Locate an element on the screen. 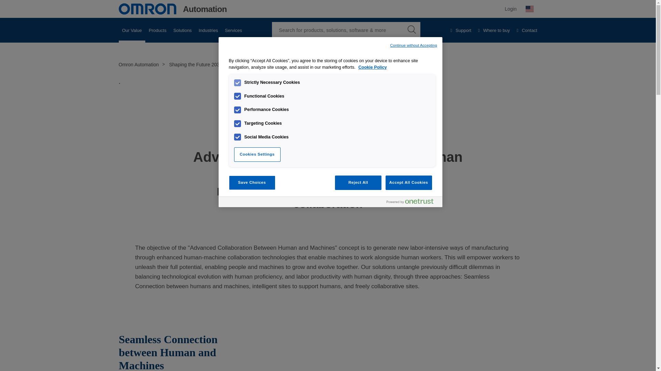 This screenshot has width=661, height=371. Our Value is located at coordinates (132, 30).